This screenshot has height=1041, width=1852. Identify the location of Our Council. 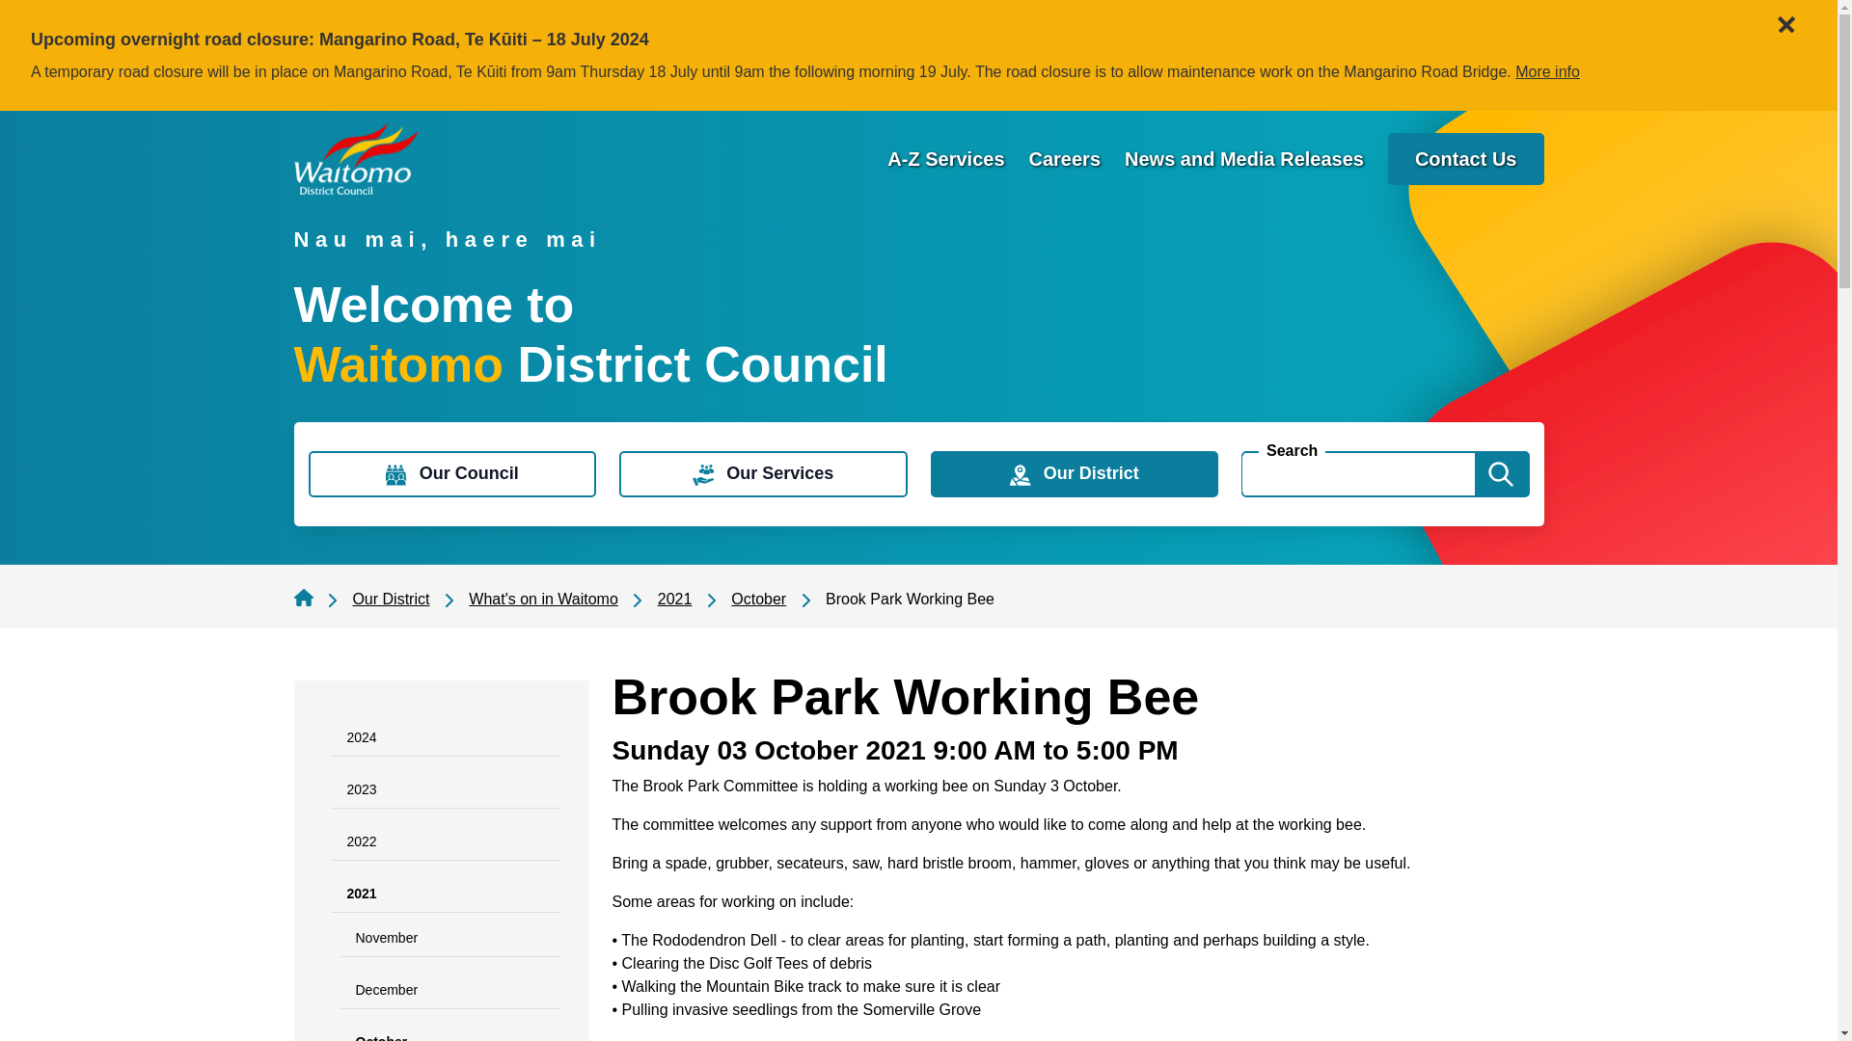
(452, 474).